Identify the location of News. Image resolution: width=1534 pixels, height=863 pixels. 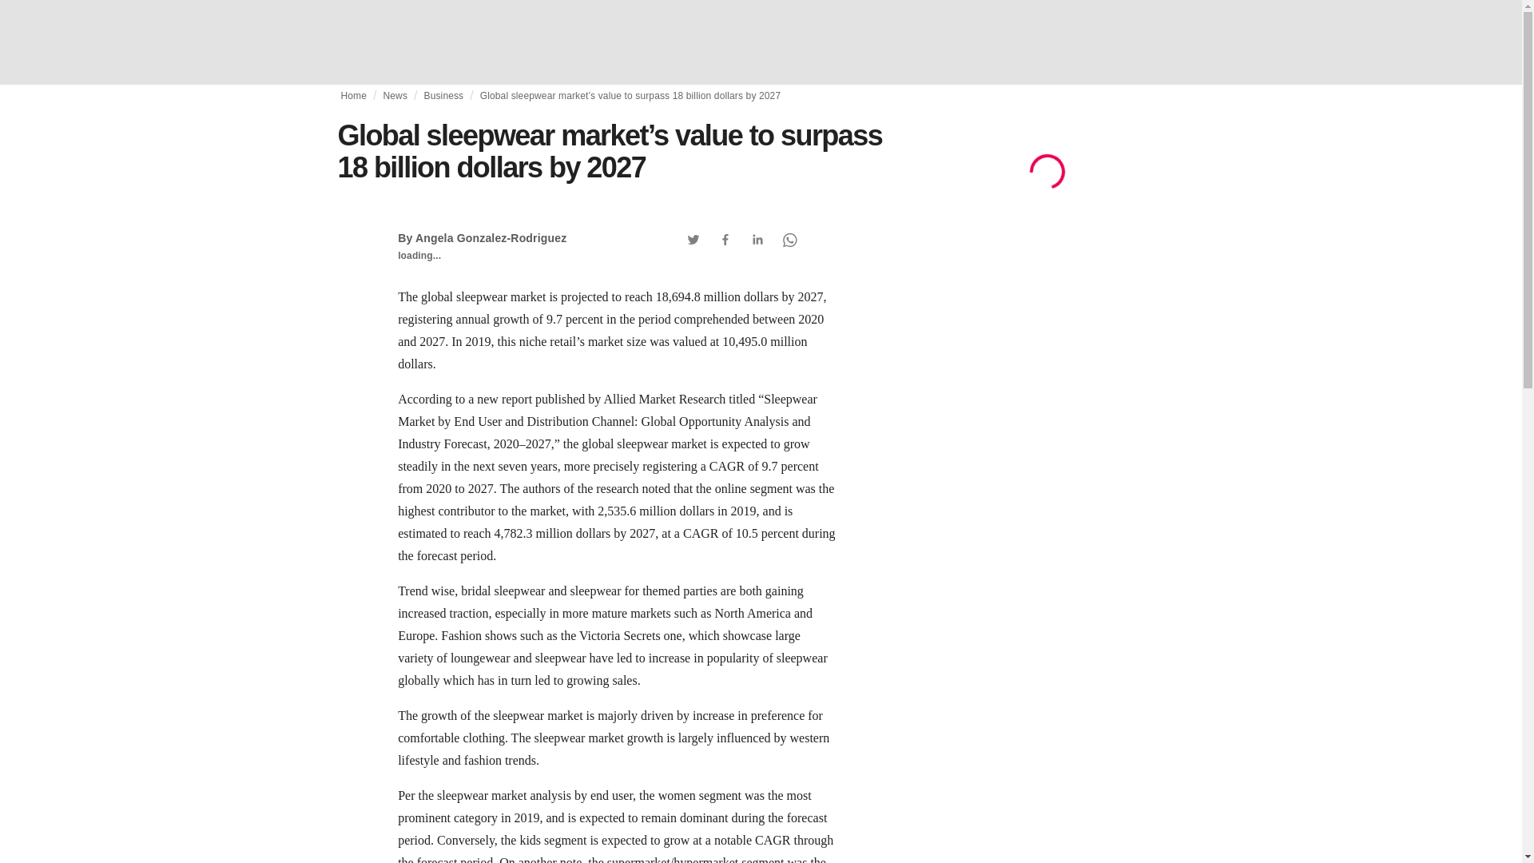
(395, 96).